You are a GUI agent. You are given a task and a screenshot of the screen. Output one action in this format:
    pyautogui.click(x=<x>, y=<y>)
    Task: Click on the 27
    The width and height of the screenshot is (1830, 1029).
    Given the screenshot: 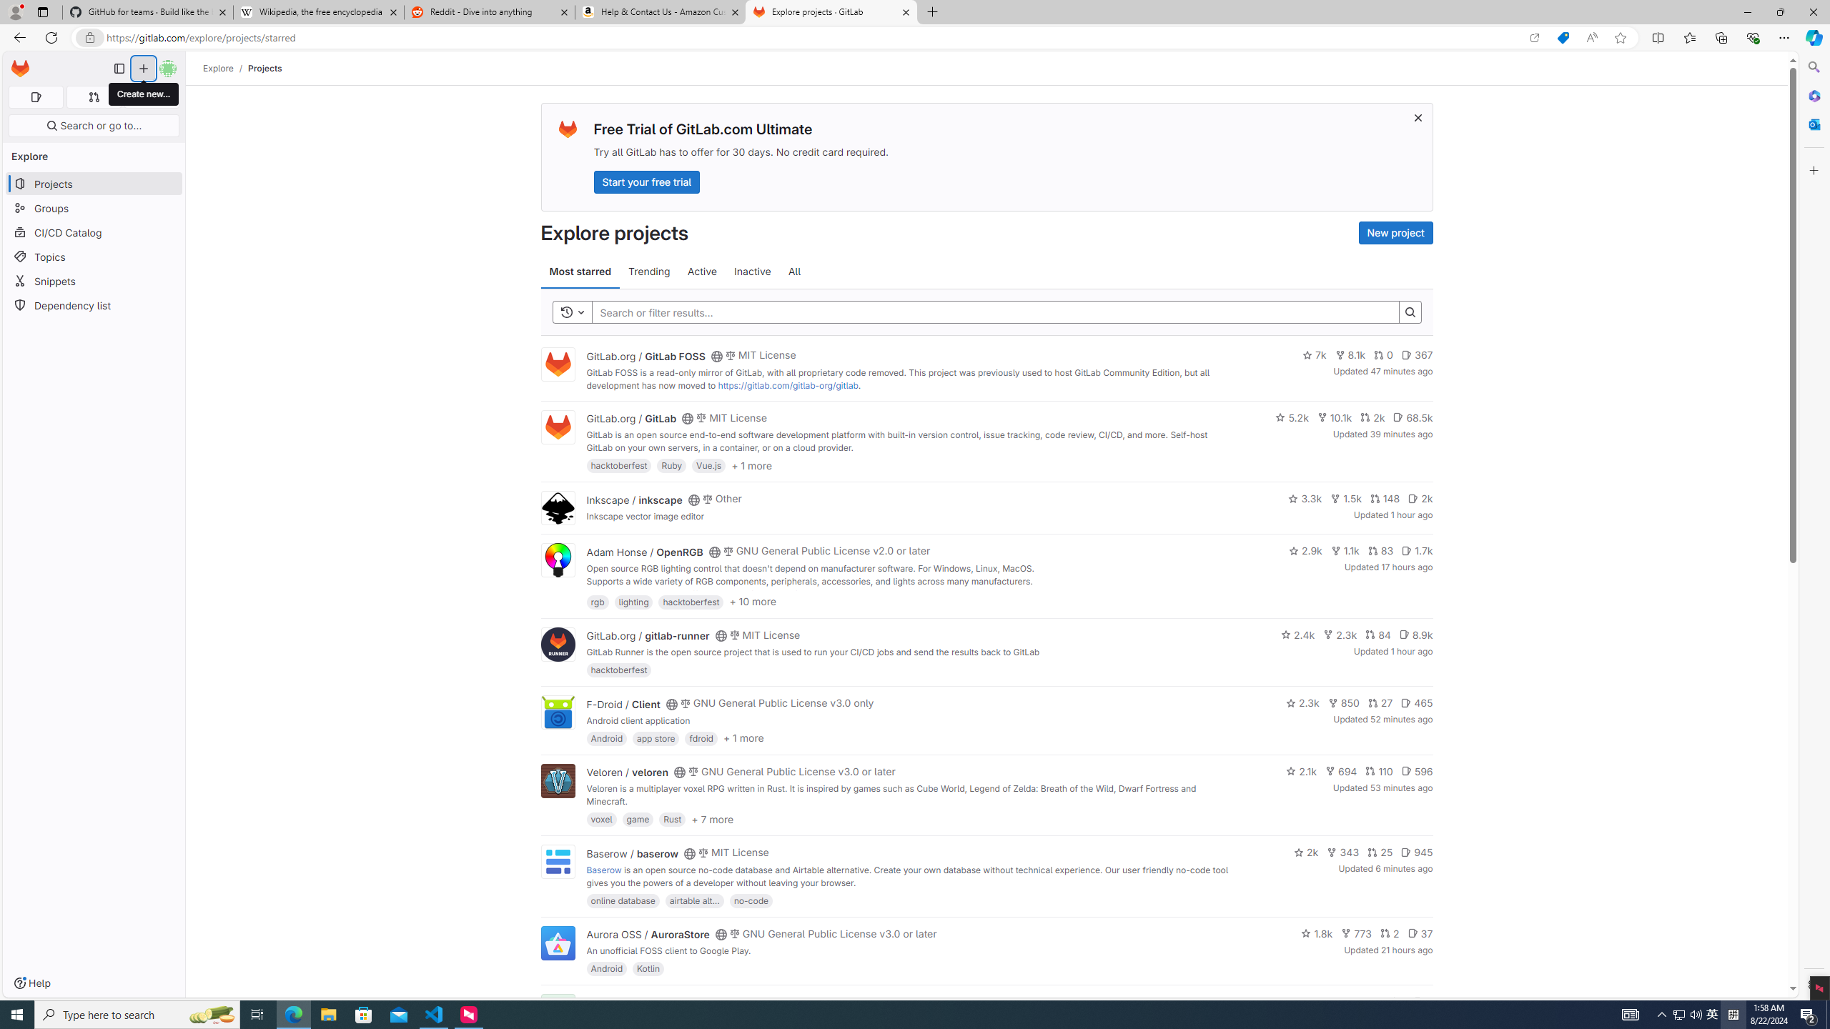 What is the action you would take?
    pyautogui.click(x=1380, y=703)
    